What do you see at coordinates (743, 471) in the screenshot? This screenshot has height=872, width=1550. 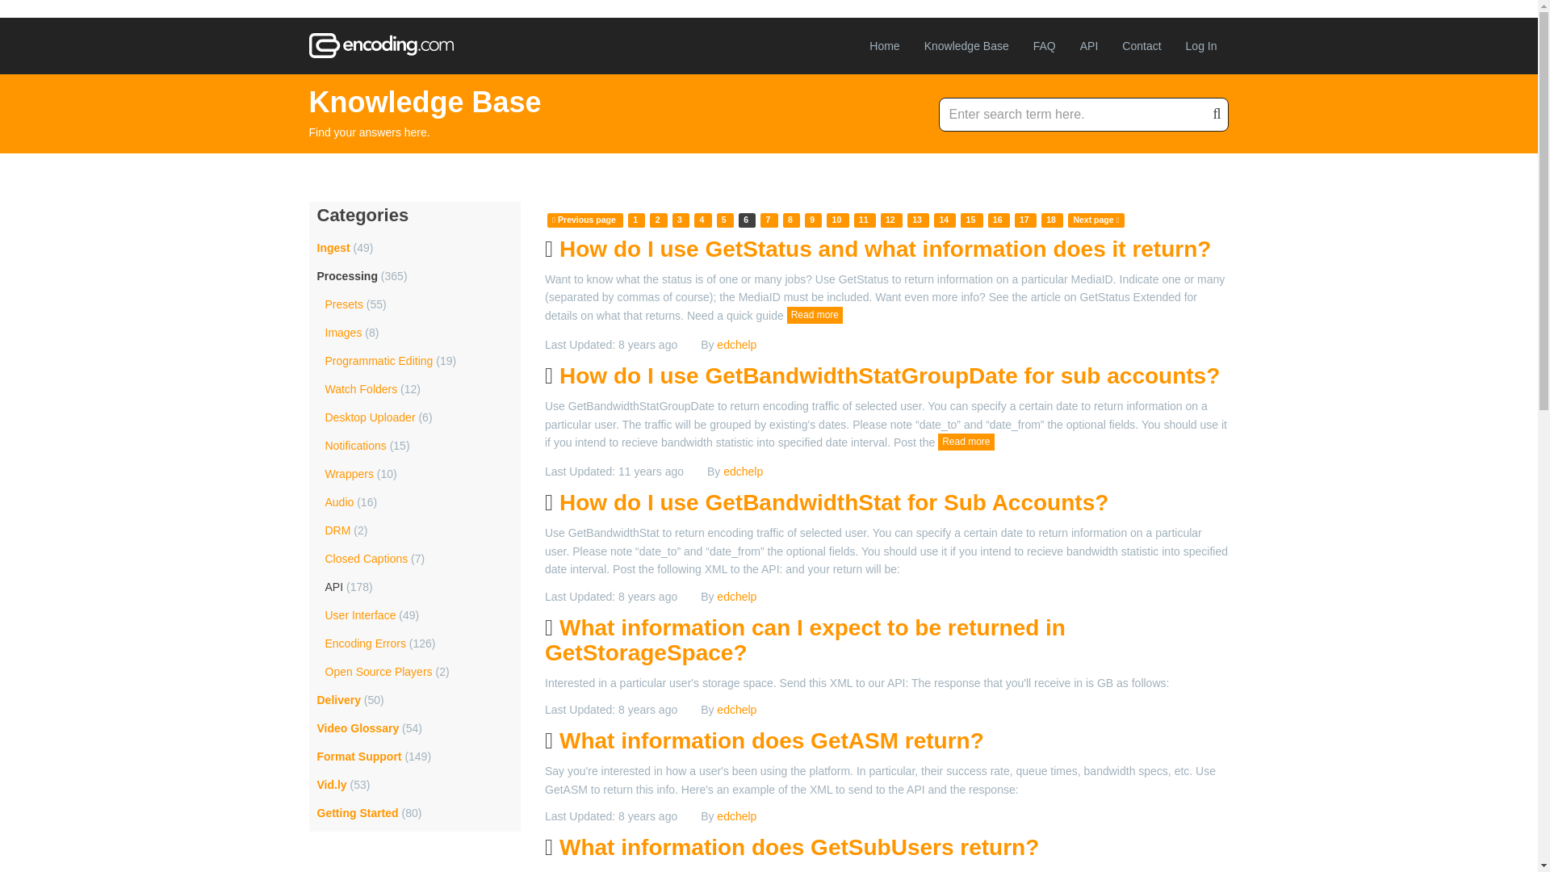 I see `edchelp` at bounding box center [743, 471].